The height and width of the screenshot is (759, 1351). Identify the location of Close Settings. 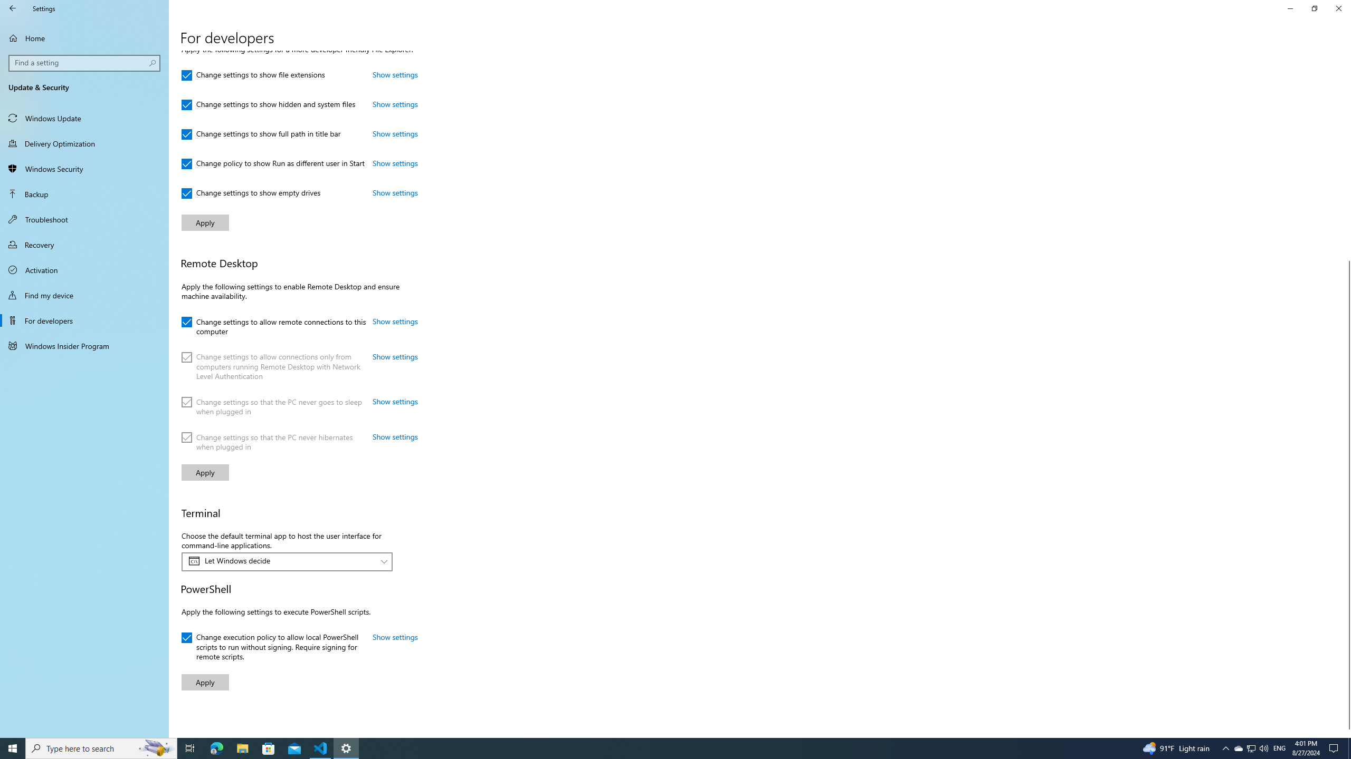
(1338, 8).